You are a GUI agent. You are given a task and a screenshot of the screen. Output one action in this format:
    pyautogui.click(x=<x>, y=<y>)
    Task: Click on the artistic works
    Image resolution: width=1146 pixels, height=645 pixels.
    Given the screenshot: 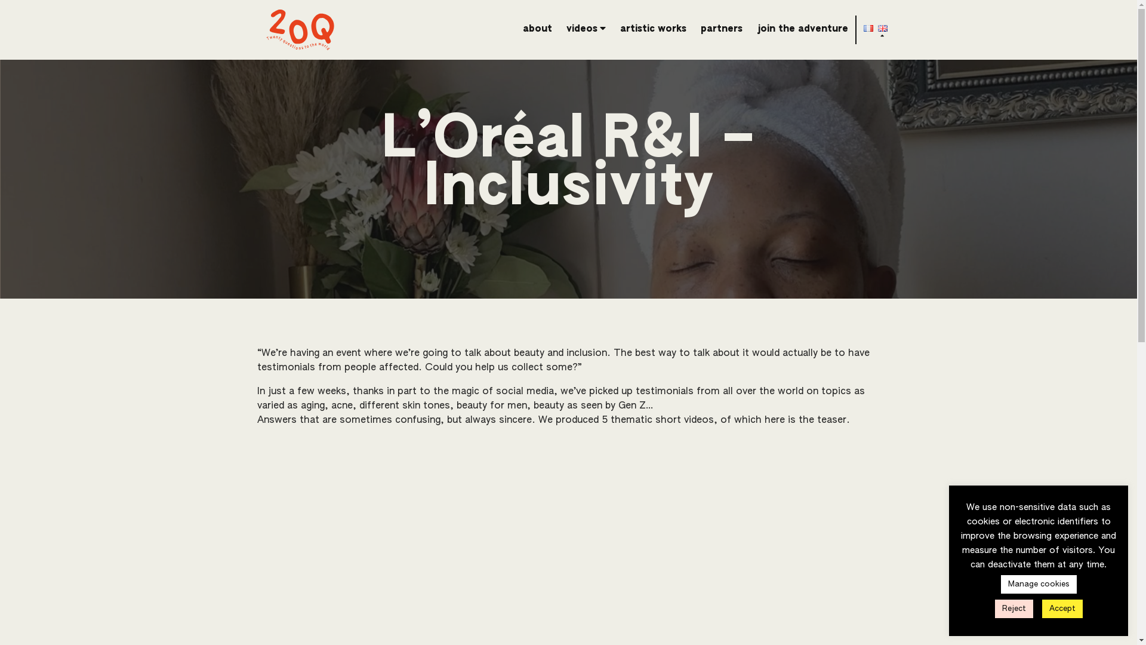 What is the action you would take?
    pyautogui.click(x=653, y=29)
    